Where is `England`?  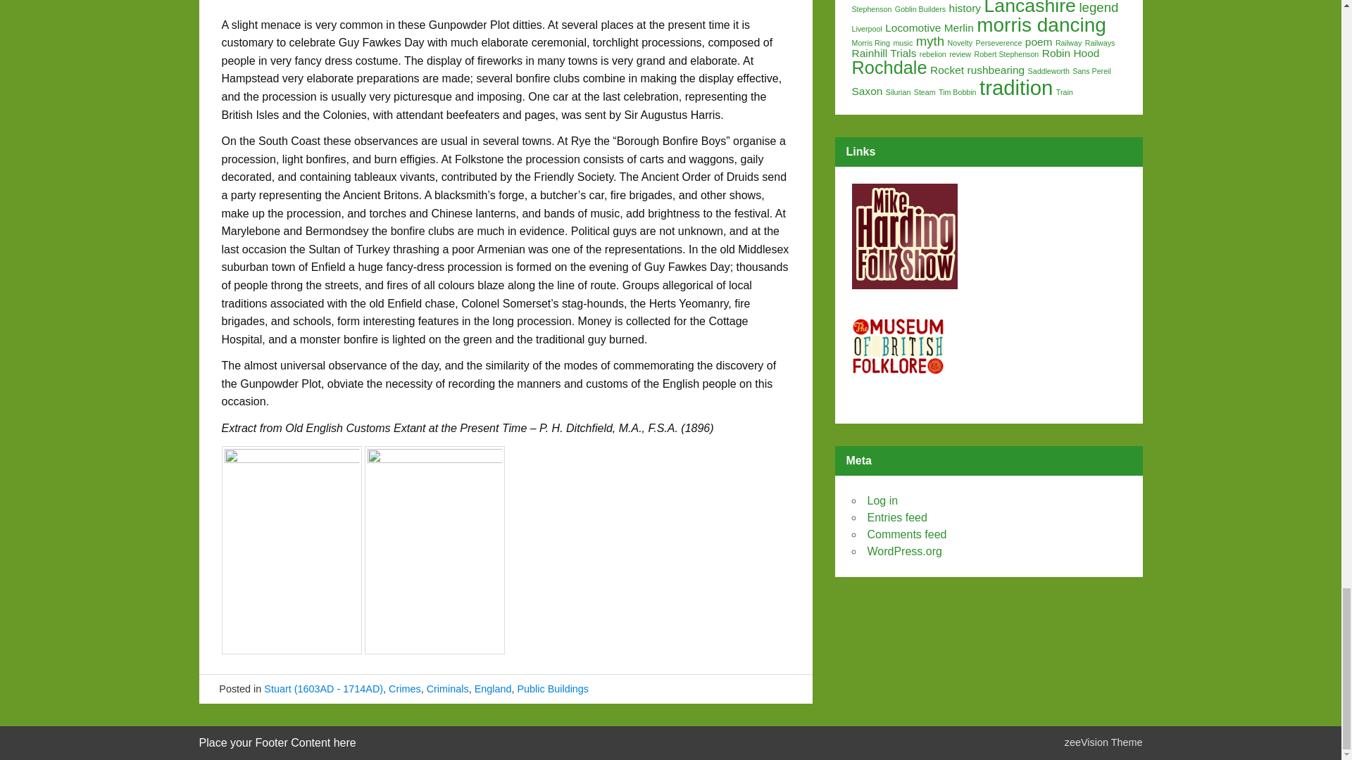 England is located at coordinates (493, 688).